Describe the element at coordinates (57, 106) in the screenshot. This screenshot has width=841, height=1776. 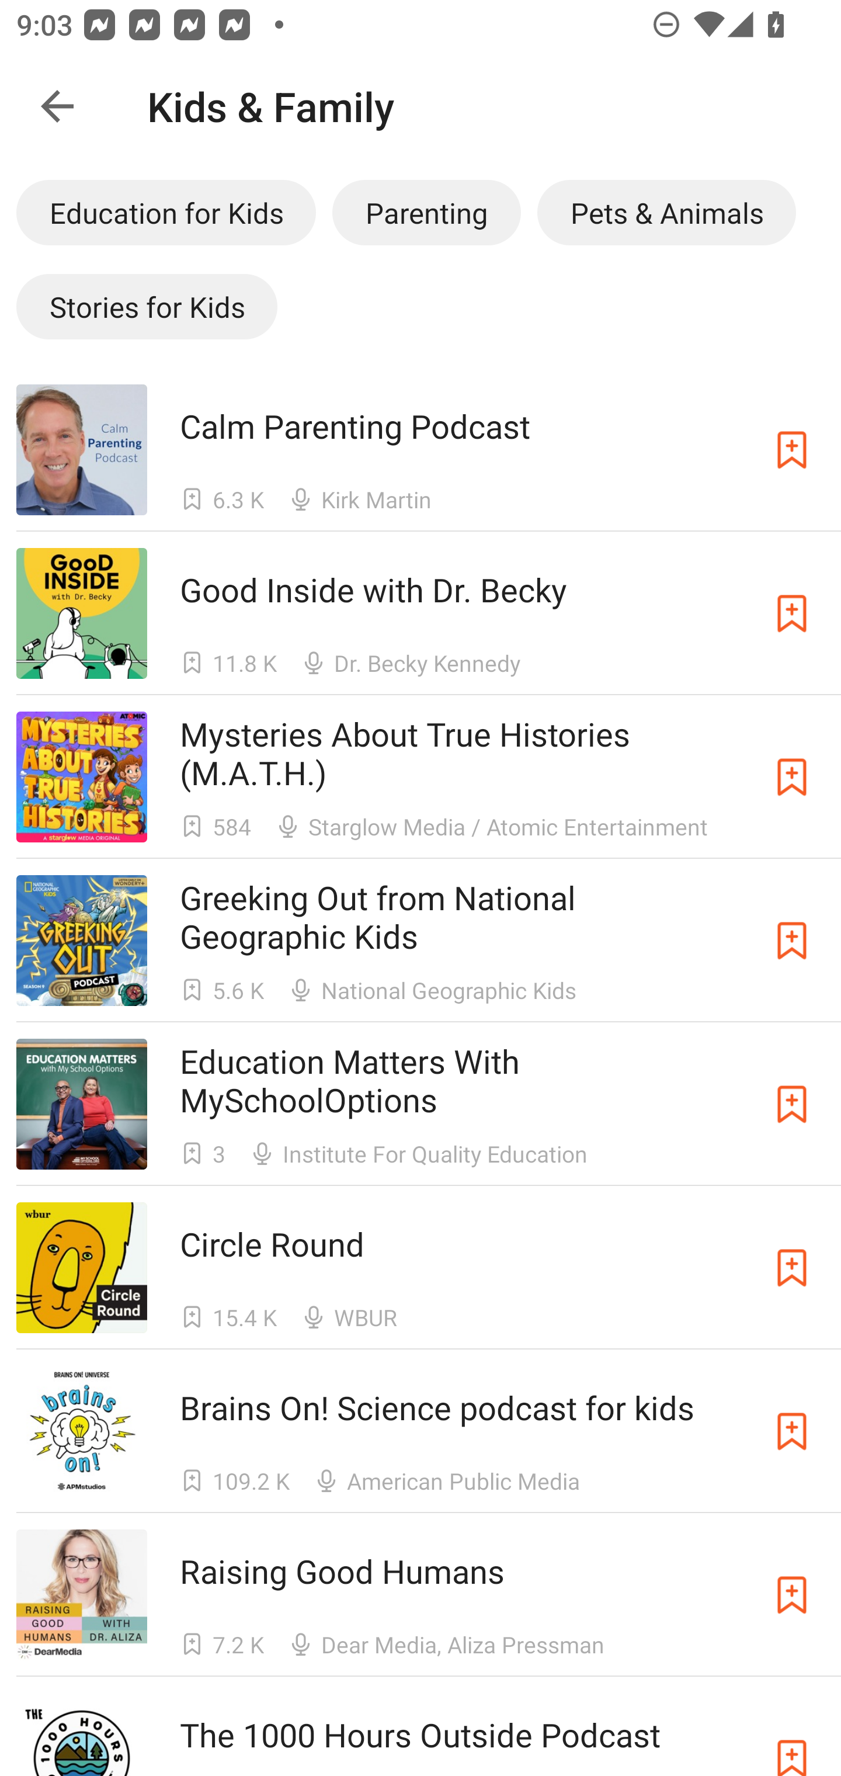
I see `Navigate up` at that location.